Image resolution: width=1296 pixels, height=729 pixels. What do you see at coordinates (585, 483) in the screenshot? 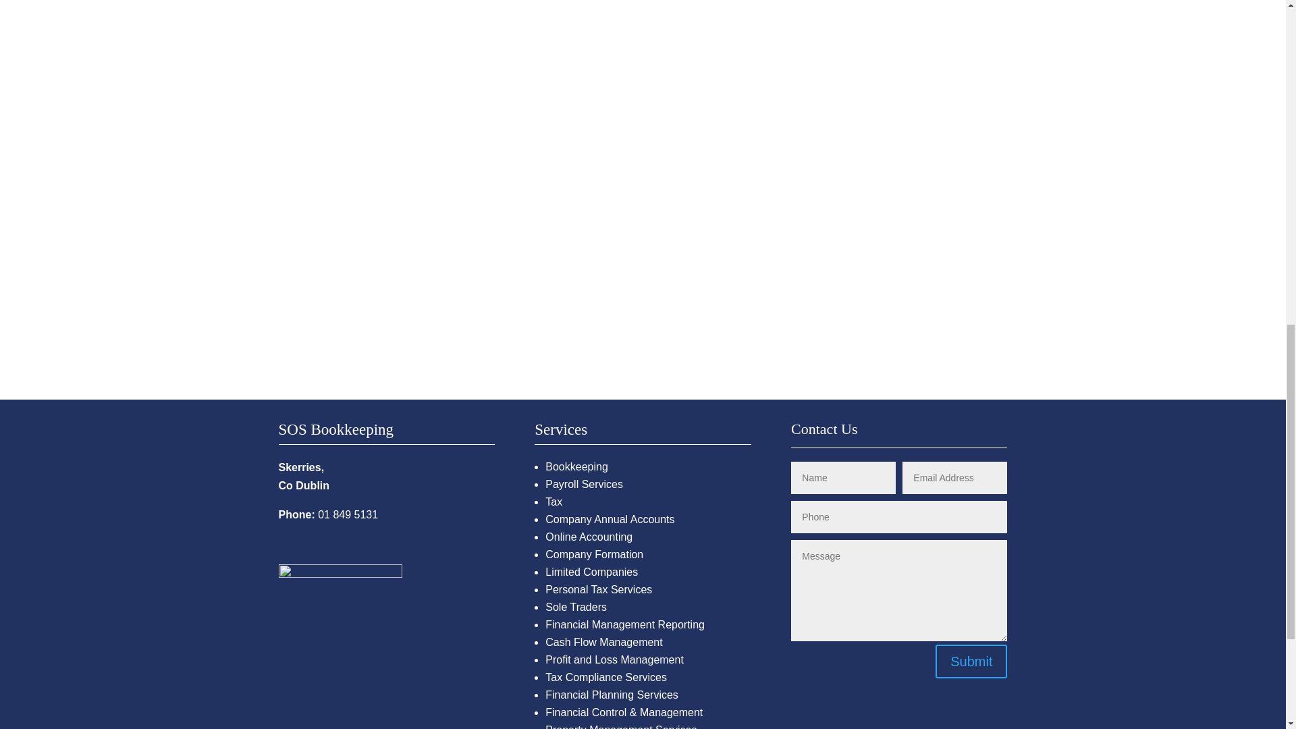
I see `Payroll Services` at bounding box center [585, 483].